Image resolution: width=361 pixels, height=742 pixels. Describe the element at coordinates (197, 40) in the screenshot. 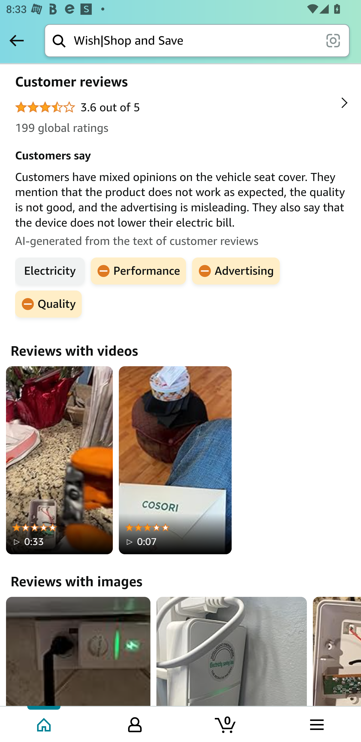

I see `Search Search Wish|Shop and Save scan it` at that location.